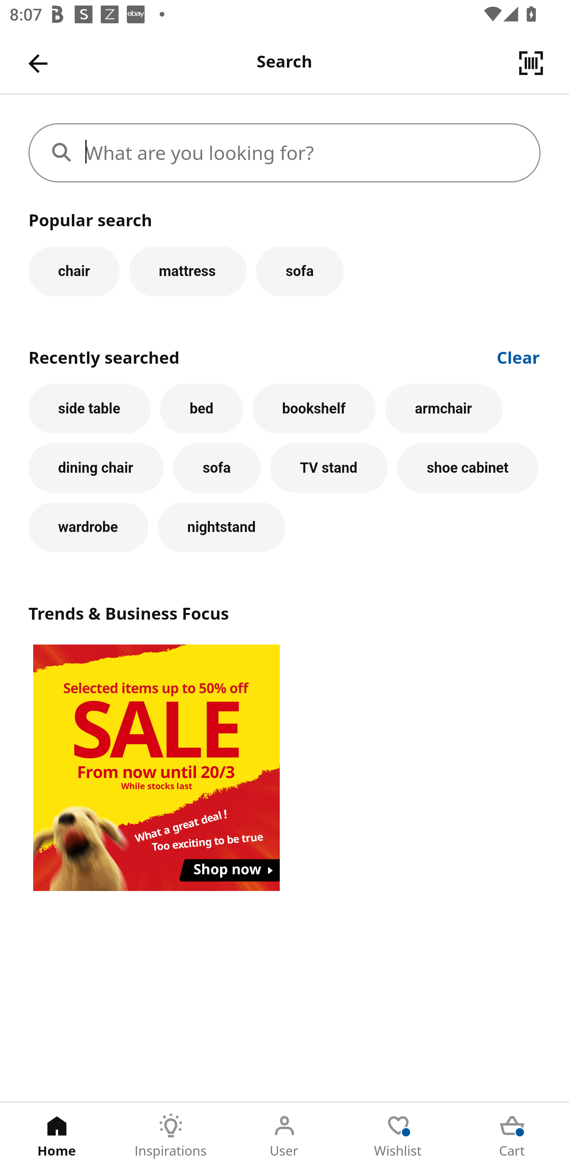  Describe the element at coordinates (300, 271) in the screenshot. I see `sofa` at that location.